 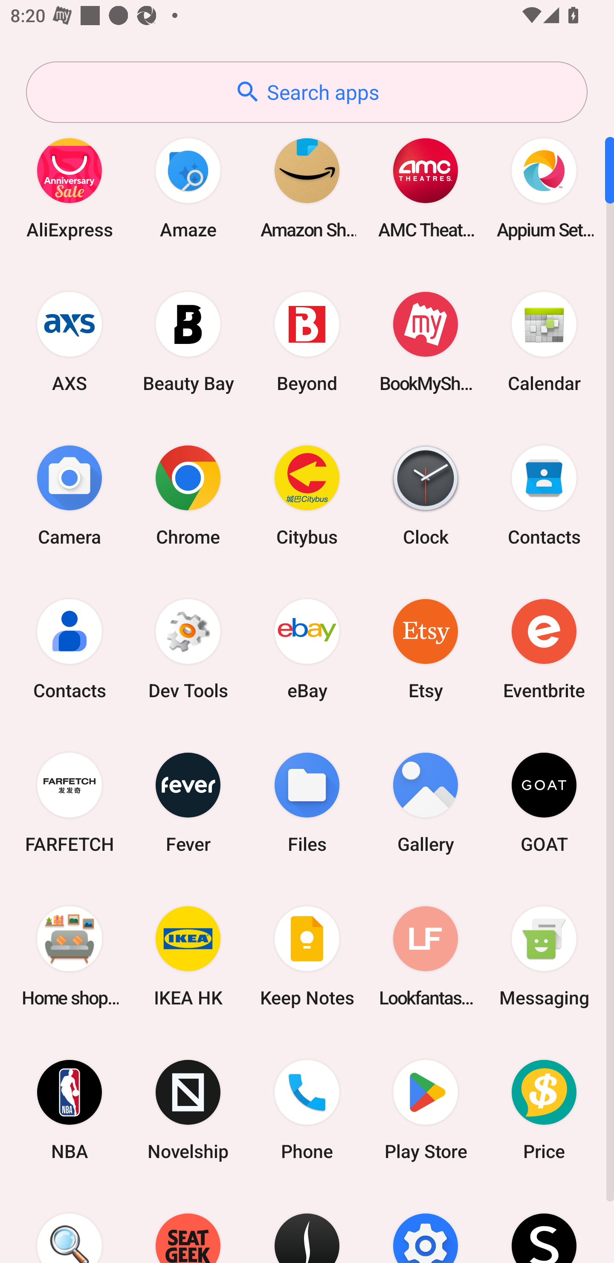 What do you see at coordinates (70, 341) in the screenshot?
I see `AXS` at bounding box center [70, 341].